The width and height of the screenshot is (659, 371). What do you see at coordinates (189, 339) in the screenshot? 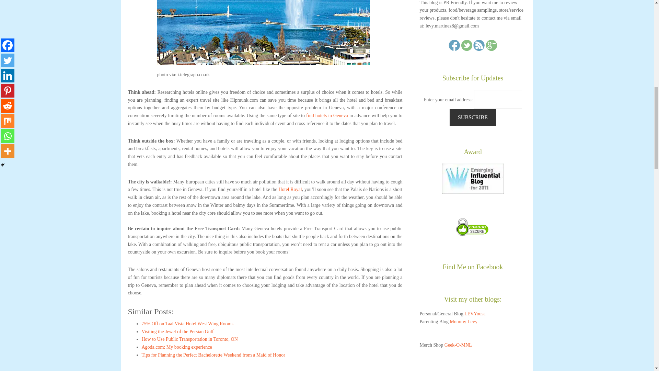
I see `July 23, 2015` at bounding box center [189, 339].